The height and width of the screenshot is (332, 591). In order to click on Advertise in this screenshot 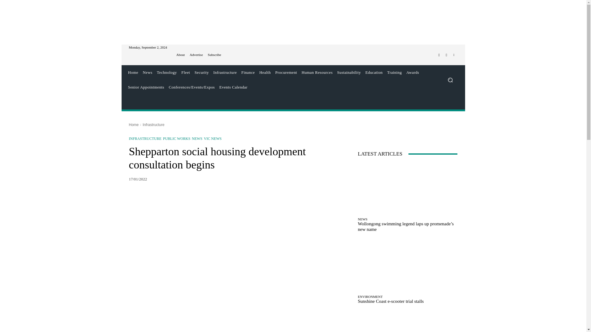, I will do `click(196, 55)`.